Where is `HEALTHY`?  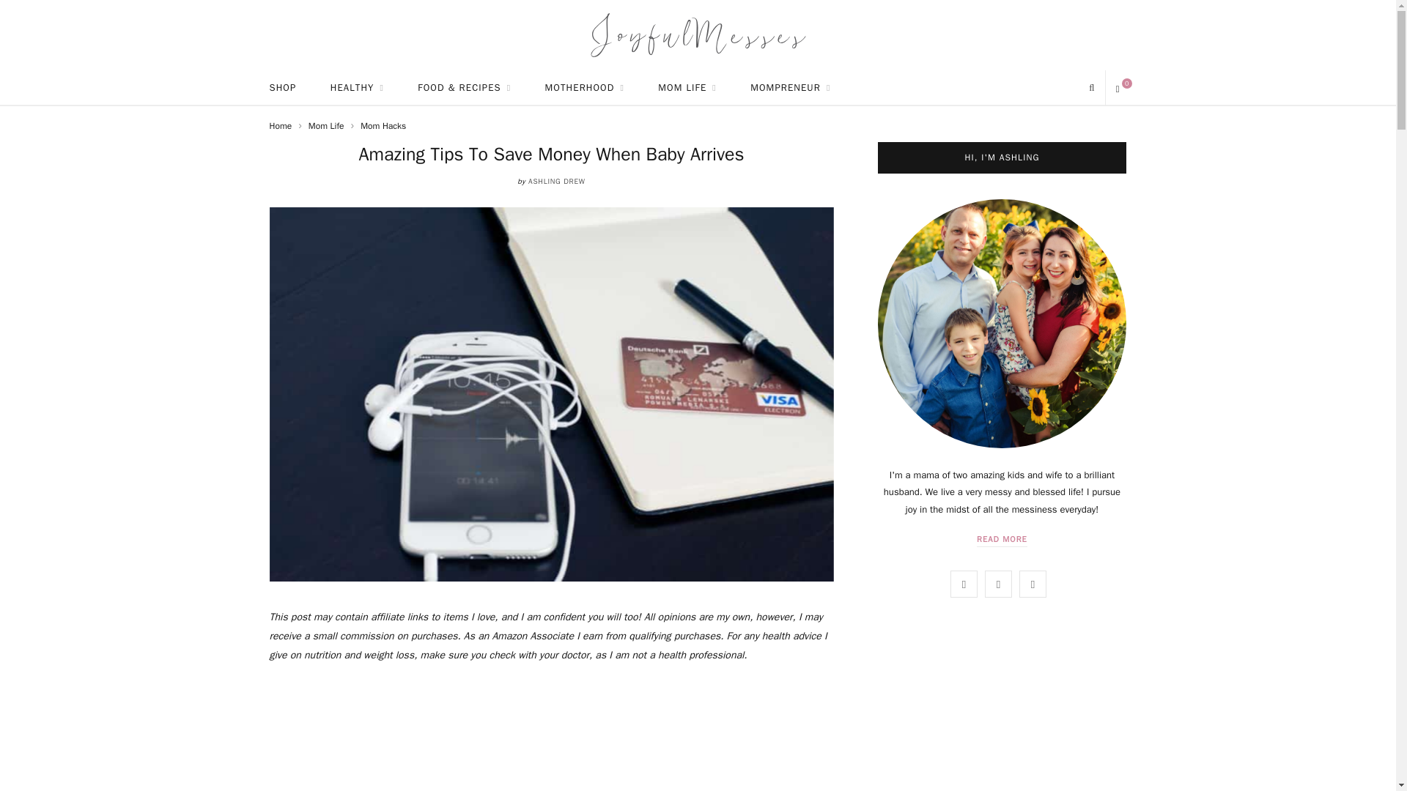 HEALTHY is located at coordinates (358, 88).